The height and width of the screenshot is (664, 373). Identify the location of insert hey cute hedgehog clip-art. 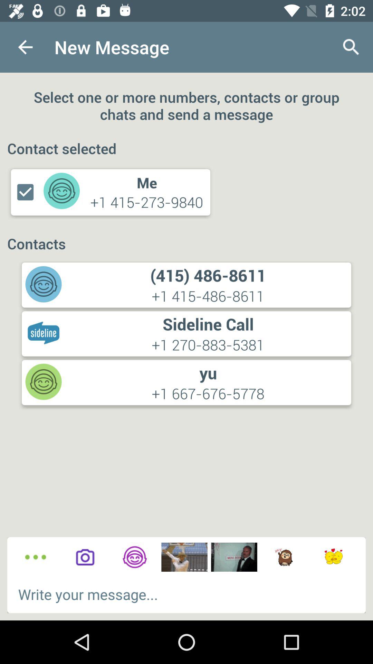
(284, 557).